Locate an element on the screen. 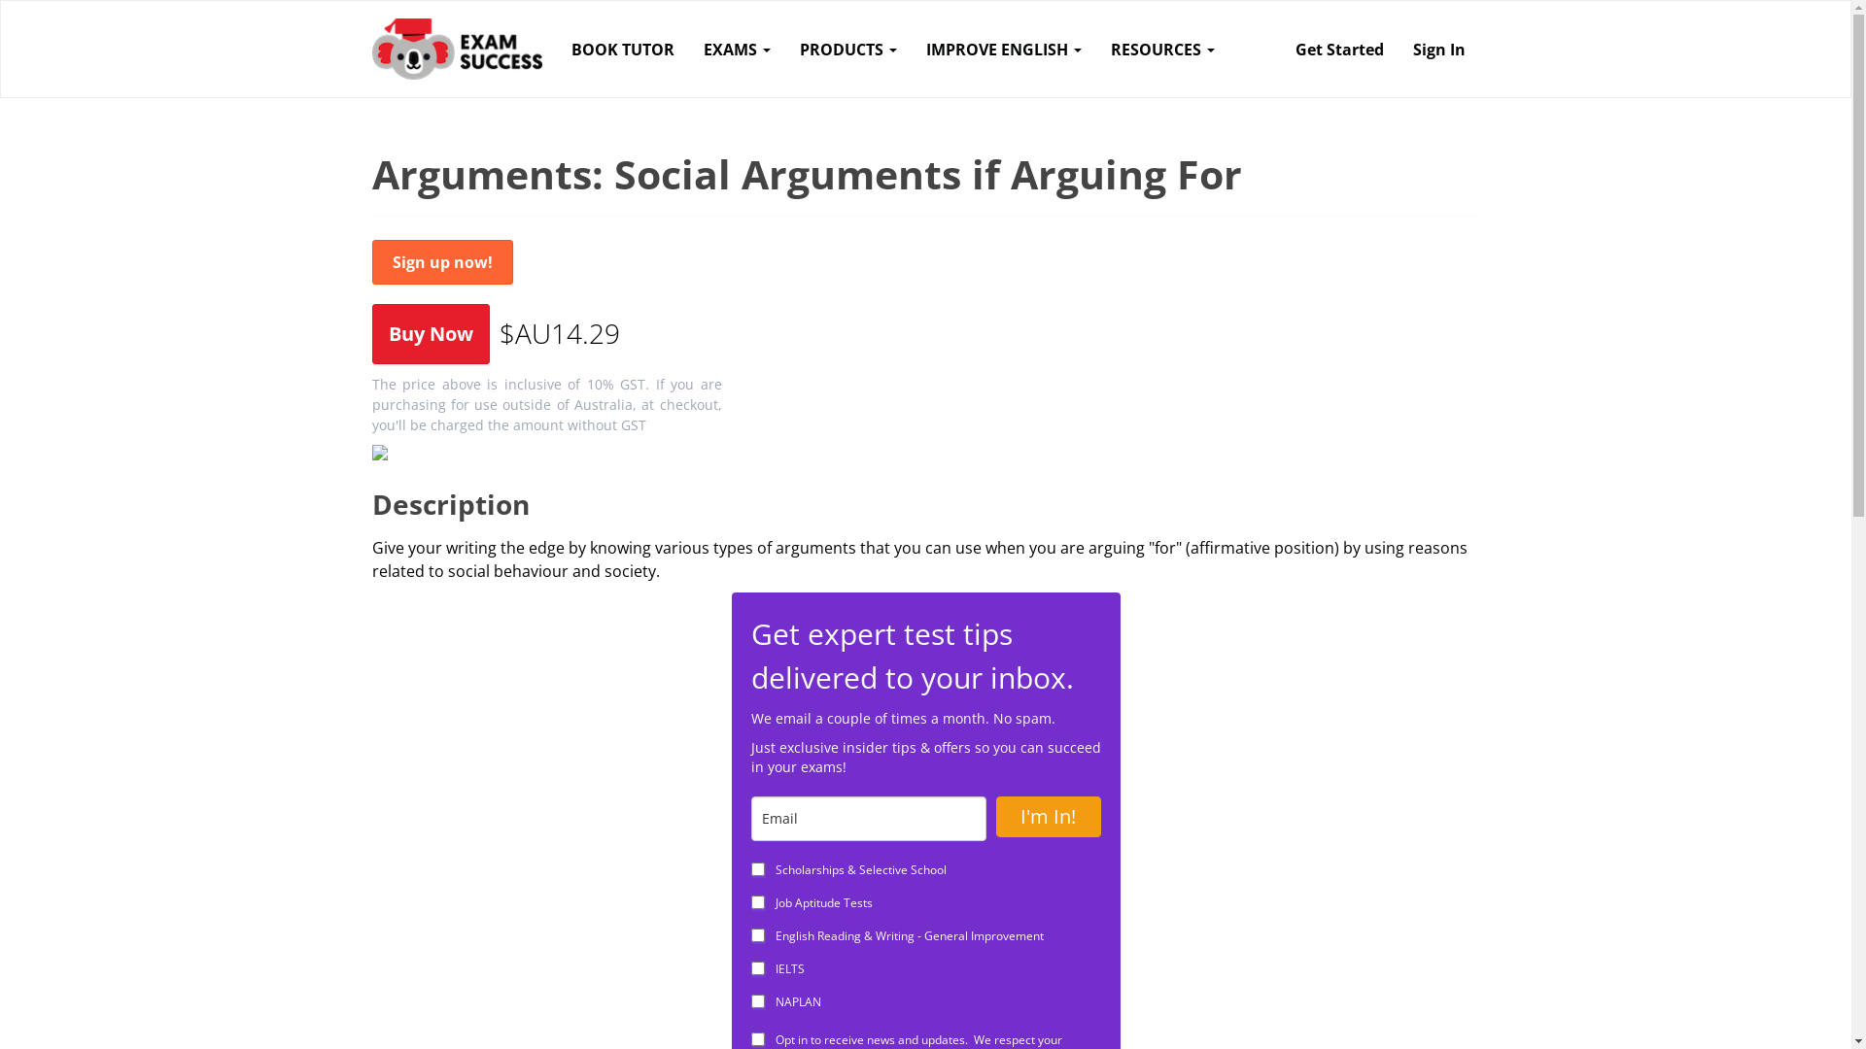  Sign In is located at coordinates (1438, 49).